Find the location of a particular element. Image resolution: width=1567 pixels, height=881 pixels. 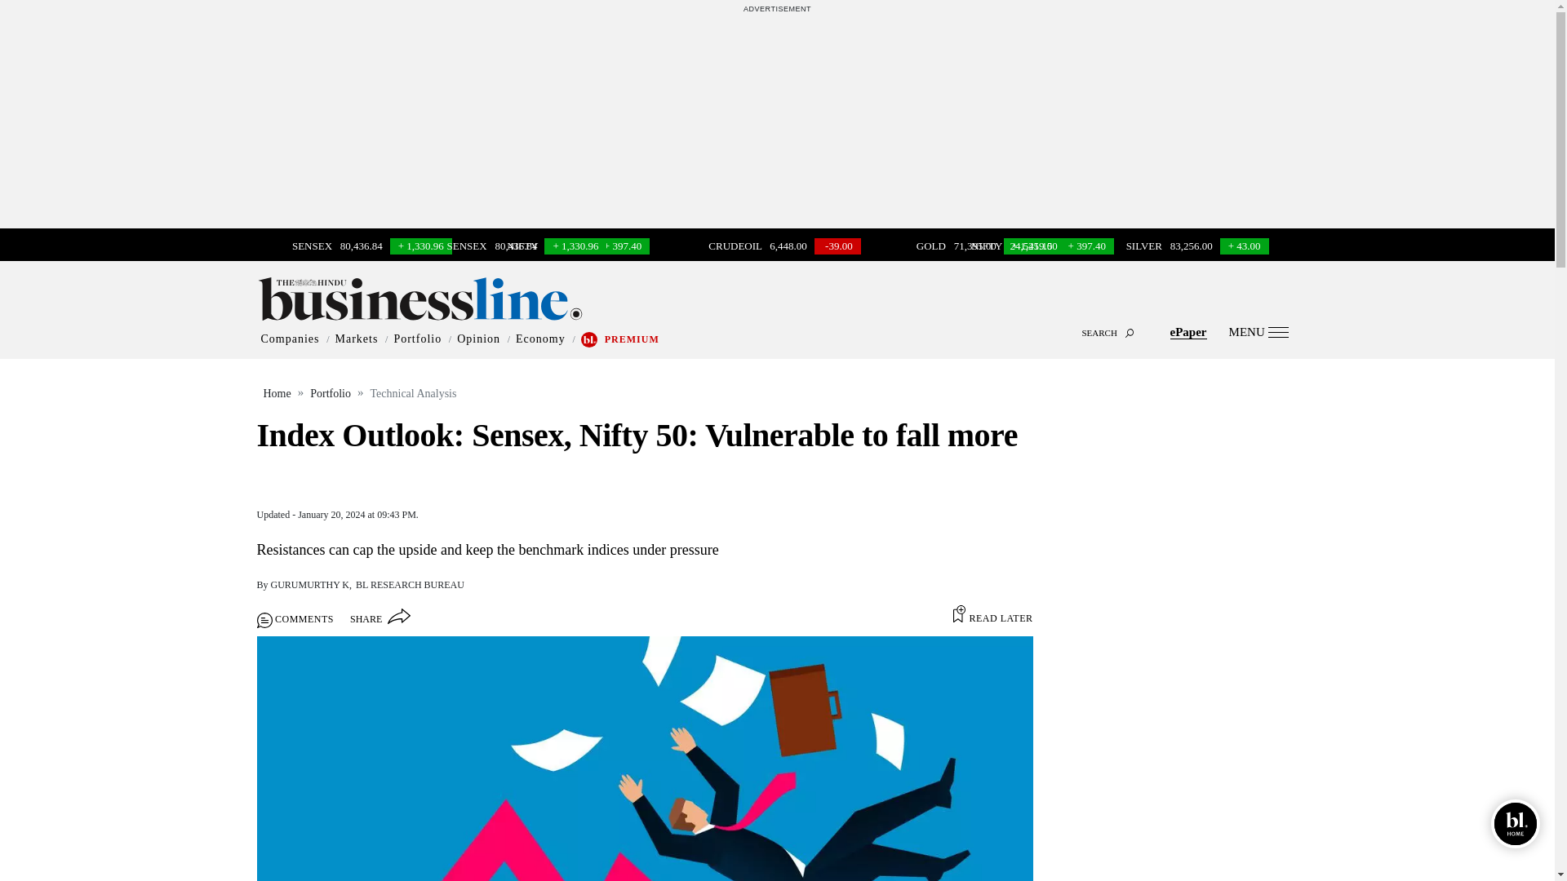

Economy is located at coordinates (540, 339).